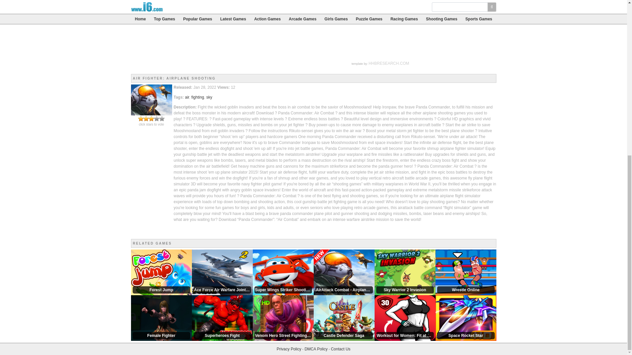 The image size is (632, 355). What do you see at coordinates (161, 318) in the screenshot?
I see `Female Fighter` at bounding box center [161, 318].